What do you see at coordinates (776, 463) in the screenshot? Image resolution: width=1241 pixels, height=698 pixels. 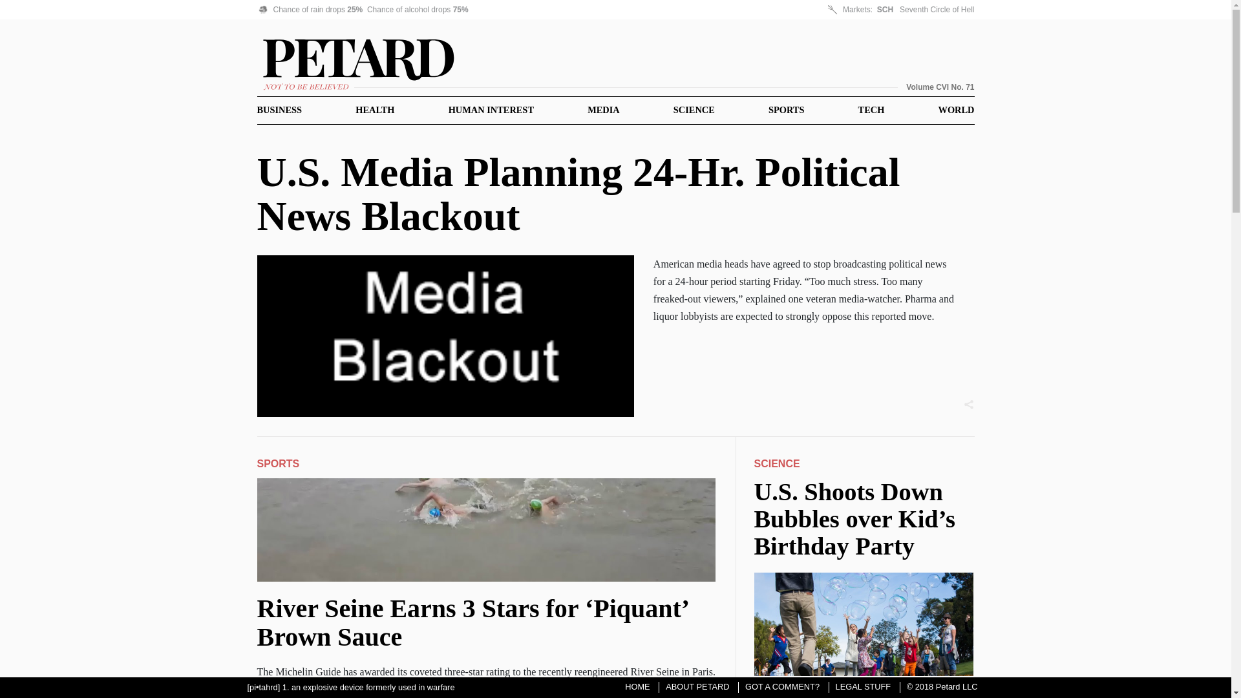 I see `SCIENCE` at bounding box center [776, 463].